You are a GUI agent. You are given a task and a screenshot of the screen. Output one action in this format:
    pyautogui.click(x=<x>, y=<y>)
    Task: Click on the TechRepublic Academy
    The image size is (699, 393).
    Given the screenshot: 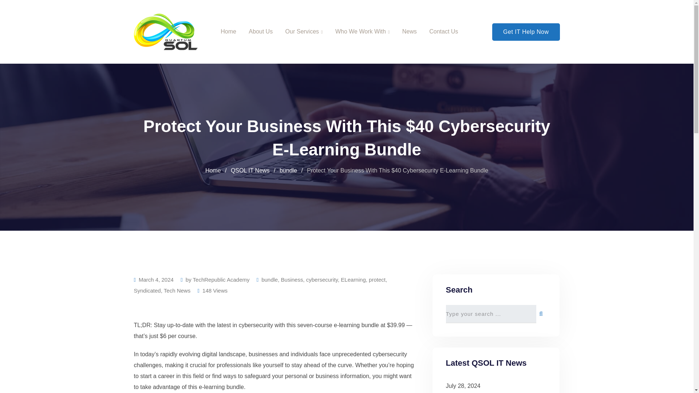 What is the action you would take?
    pyautogui.click(x=221, y=279)
    